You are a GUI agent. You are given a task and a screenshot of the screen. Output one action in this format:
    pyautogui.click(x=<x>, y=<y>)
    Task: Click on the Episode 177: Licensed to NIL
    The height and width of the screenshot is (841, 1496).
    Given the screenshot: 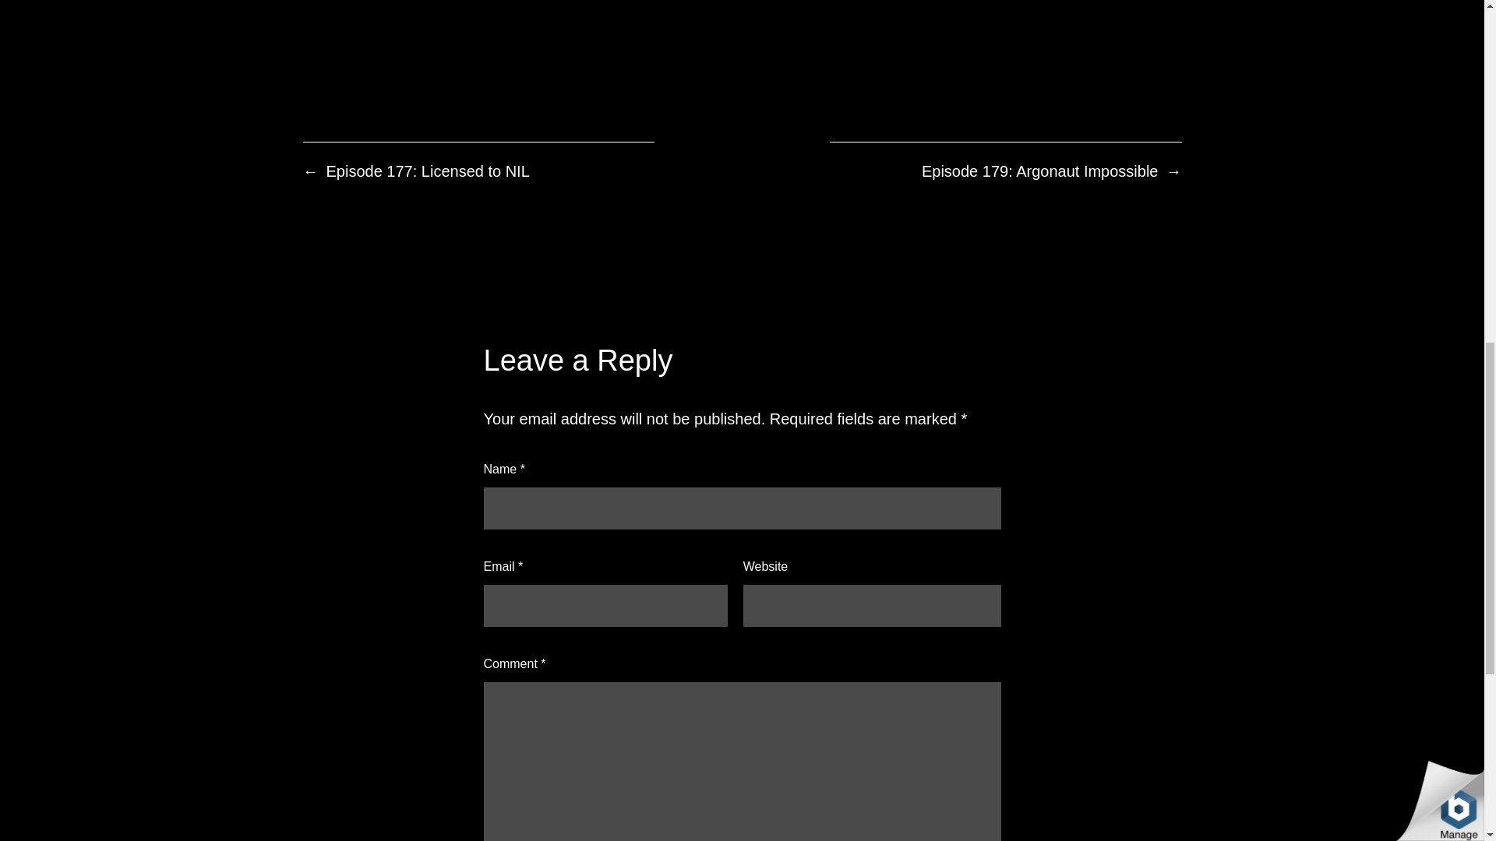 What is the action you would take?
    pyautogui.click(x=427, y=171)
    